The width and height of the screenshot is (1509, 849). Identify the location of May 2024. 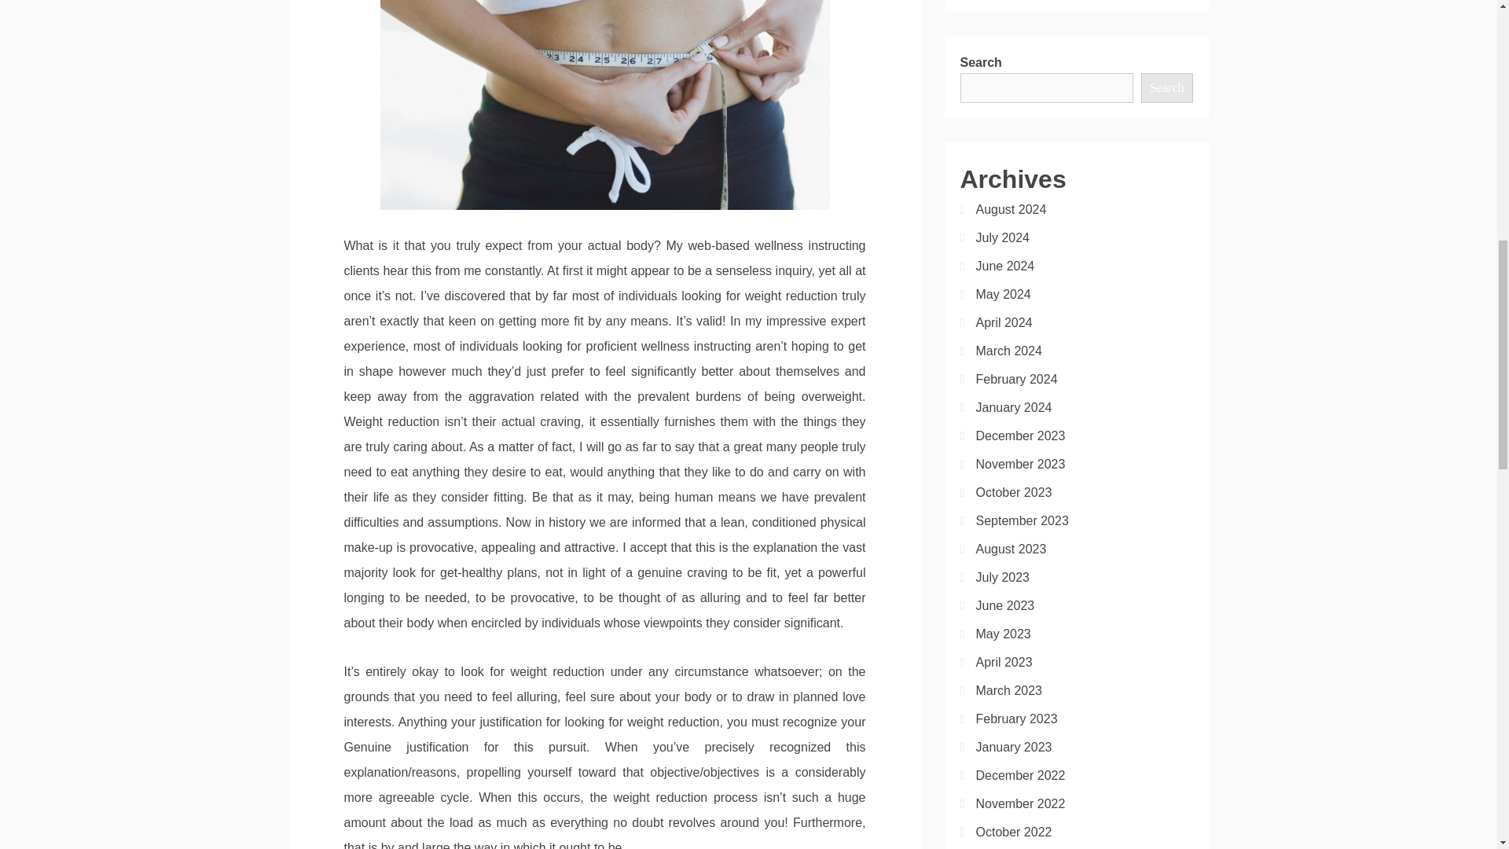
(1003, 294).